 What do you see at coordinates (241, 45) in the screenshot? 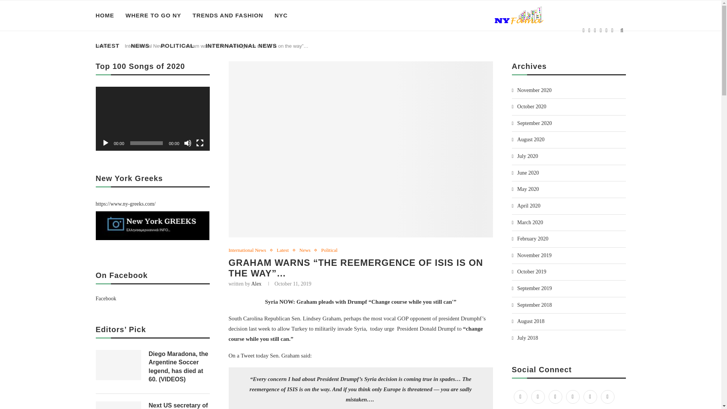
I see `INTERNATIONAL NEWS` at bounding box center [241, 45].